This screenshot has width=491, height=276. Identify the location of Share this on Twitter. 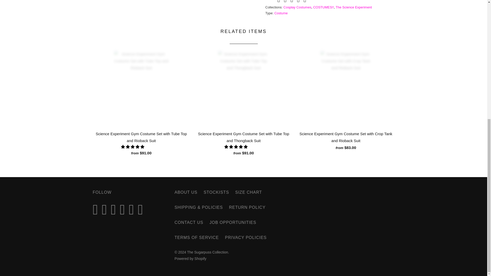
(278, 2).